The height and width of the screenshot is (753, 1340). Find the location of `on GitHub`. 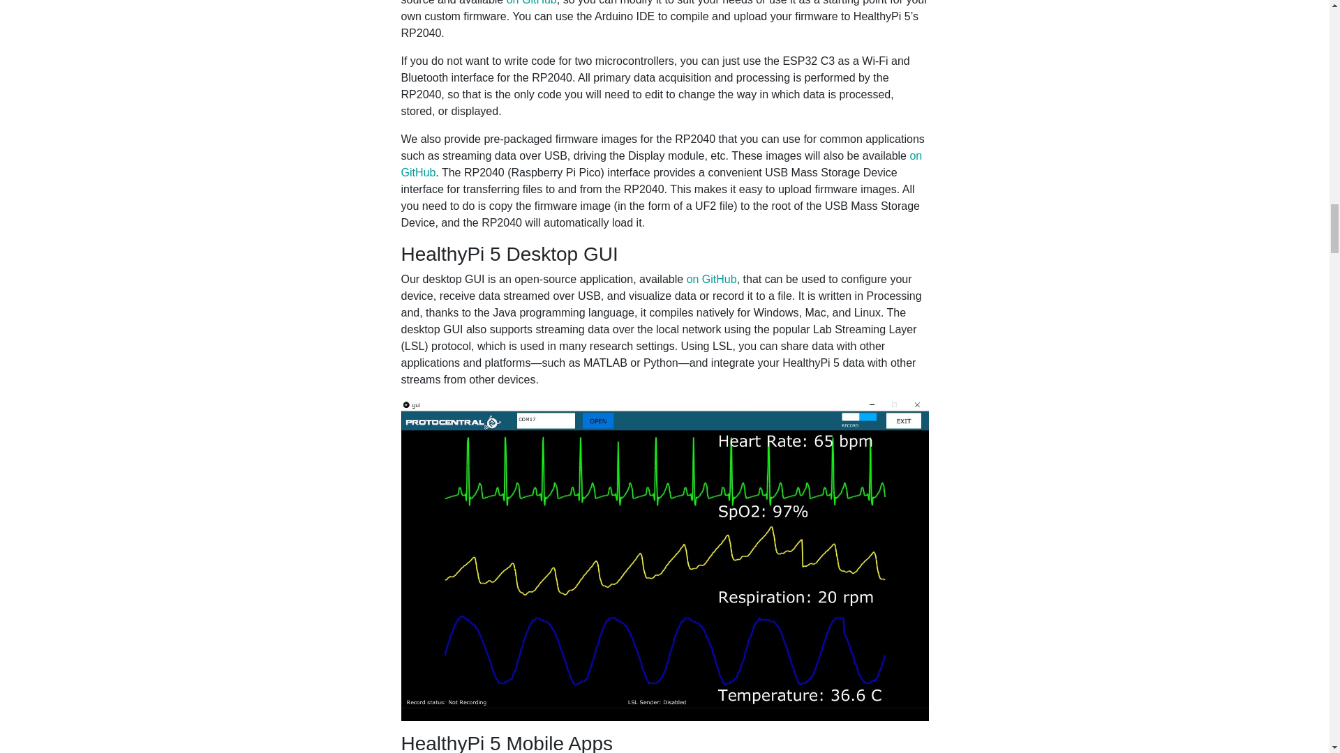

on GitHub is located at coordinates (532, 3).